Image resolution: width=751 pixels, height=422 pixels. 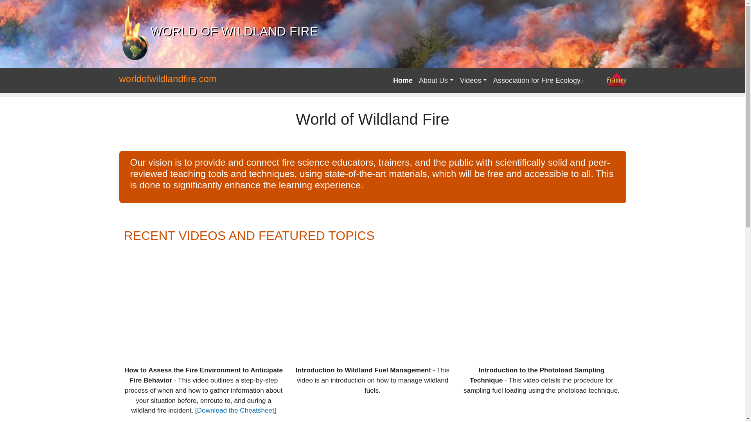 What do you see at coordinates (473, 80) in the screenshot?
I see `Videos` at bounding box center [473, 80].